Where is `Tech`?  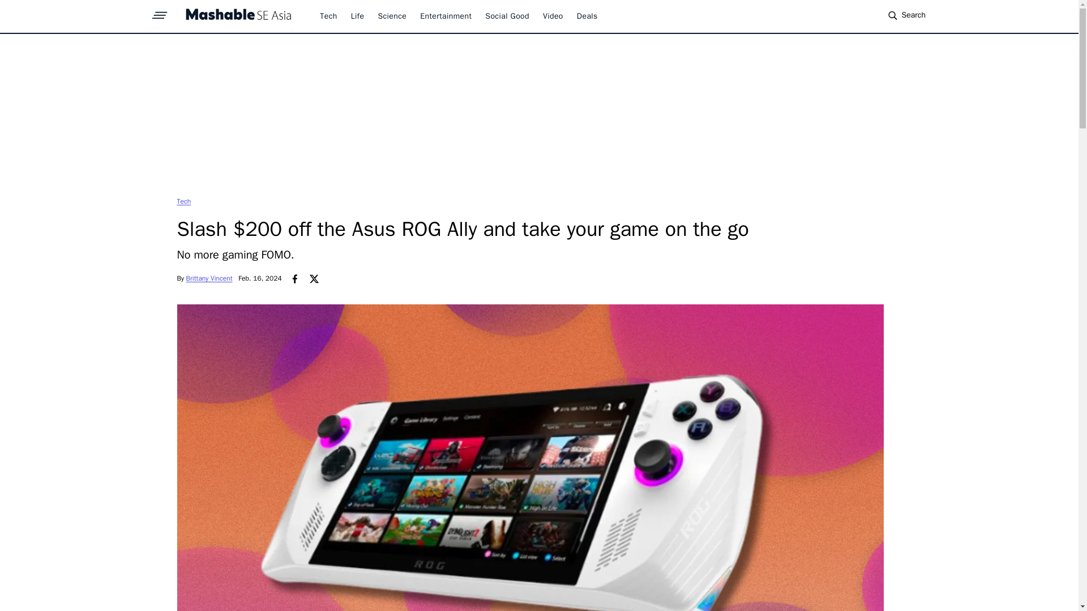
Tech is located at coordinates (183, 201).